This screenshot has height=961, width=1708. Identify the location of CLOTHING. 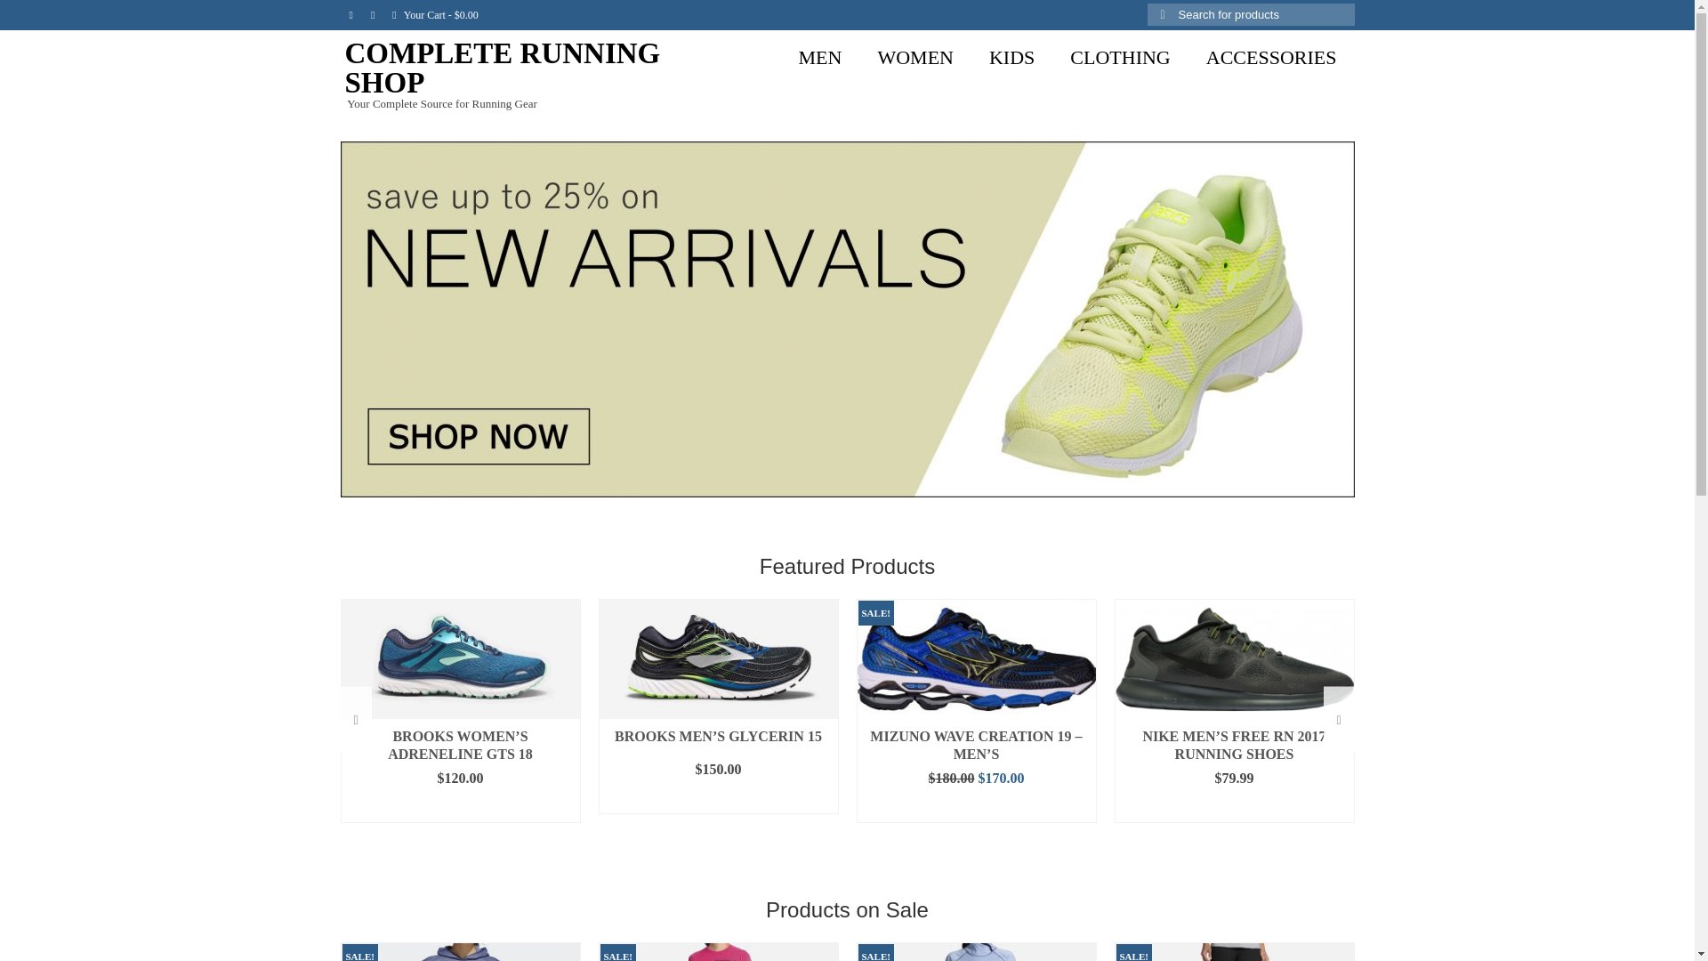
(1119, 58).